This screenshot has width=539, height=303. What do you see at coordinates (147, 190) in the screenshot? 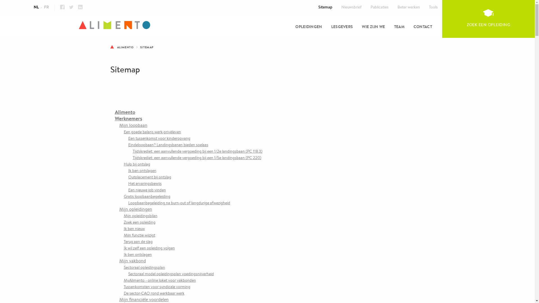
I see `Een nieuwe job vinden` at bounding box center [147, 190].